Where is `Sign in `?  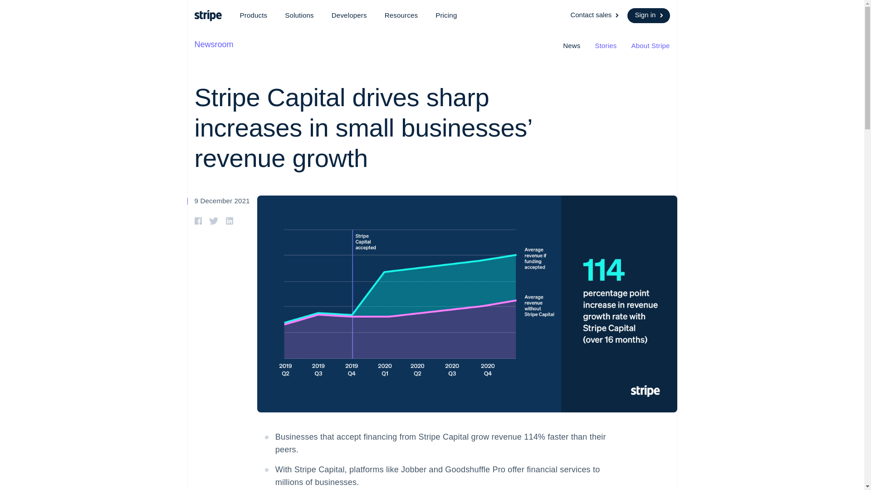 Sign in  is located at coordinates (648, 15).